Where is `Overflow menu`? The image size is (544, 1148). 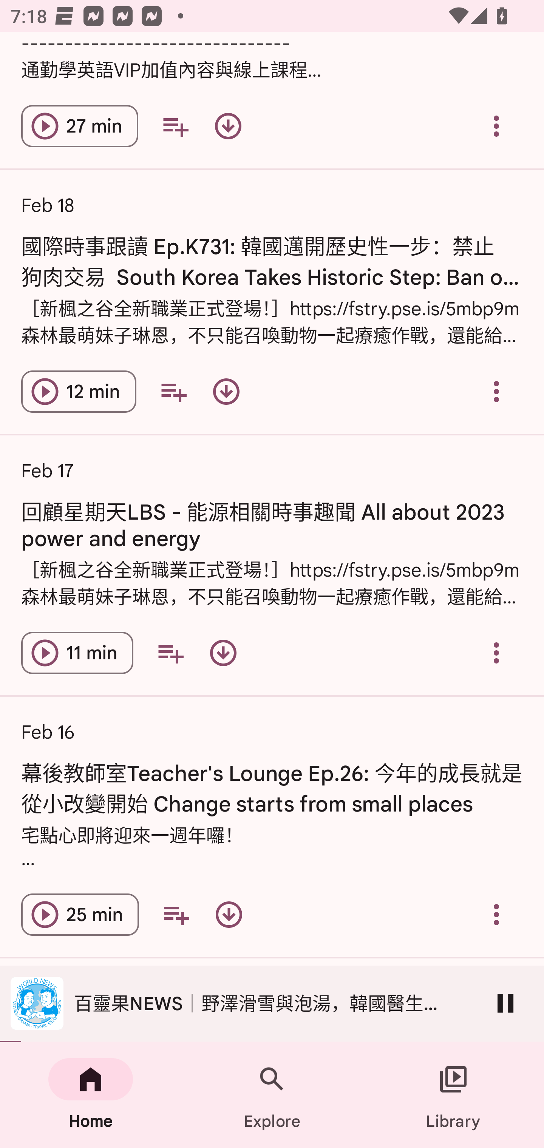
Overflow menu is located at coordinates (496, 914).